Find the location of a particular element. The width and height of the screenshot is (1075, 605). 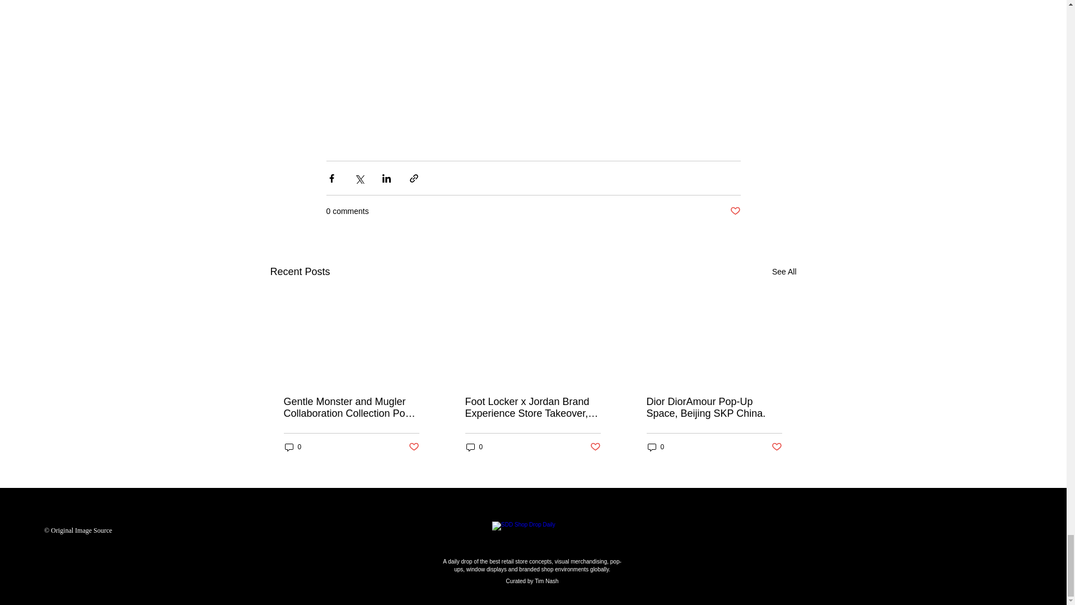

Post not marked as liked is located at coordinates (413, 447).